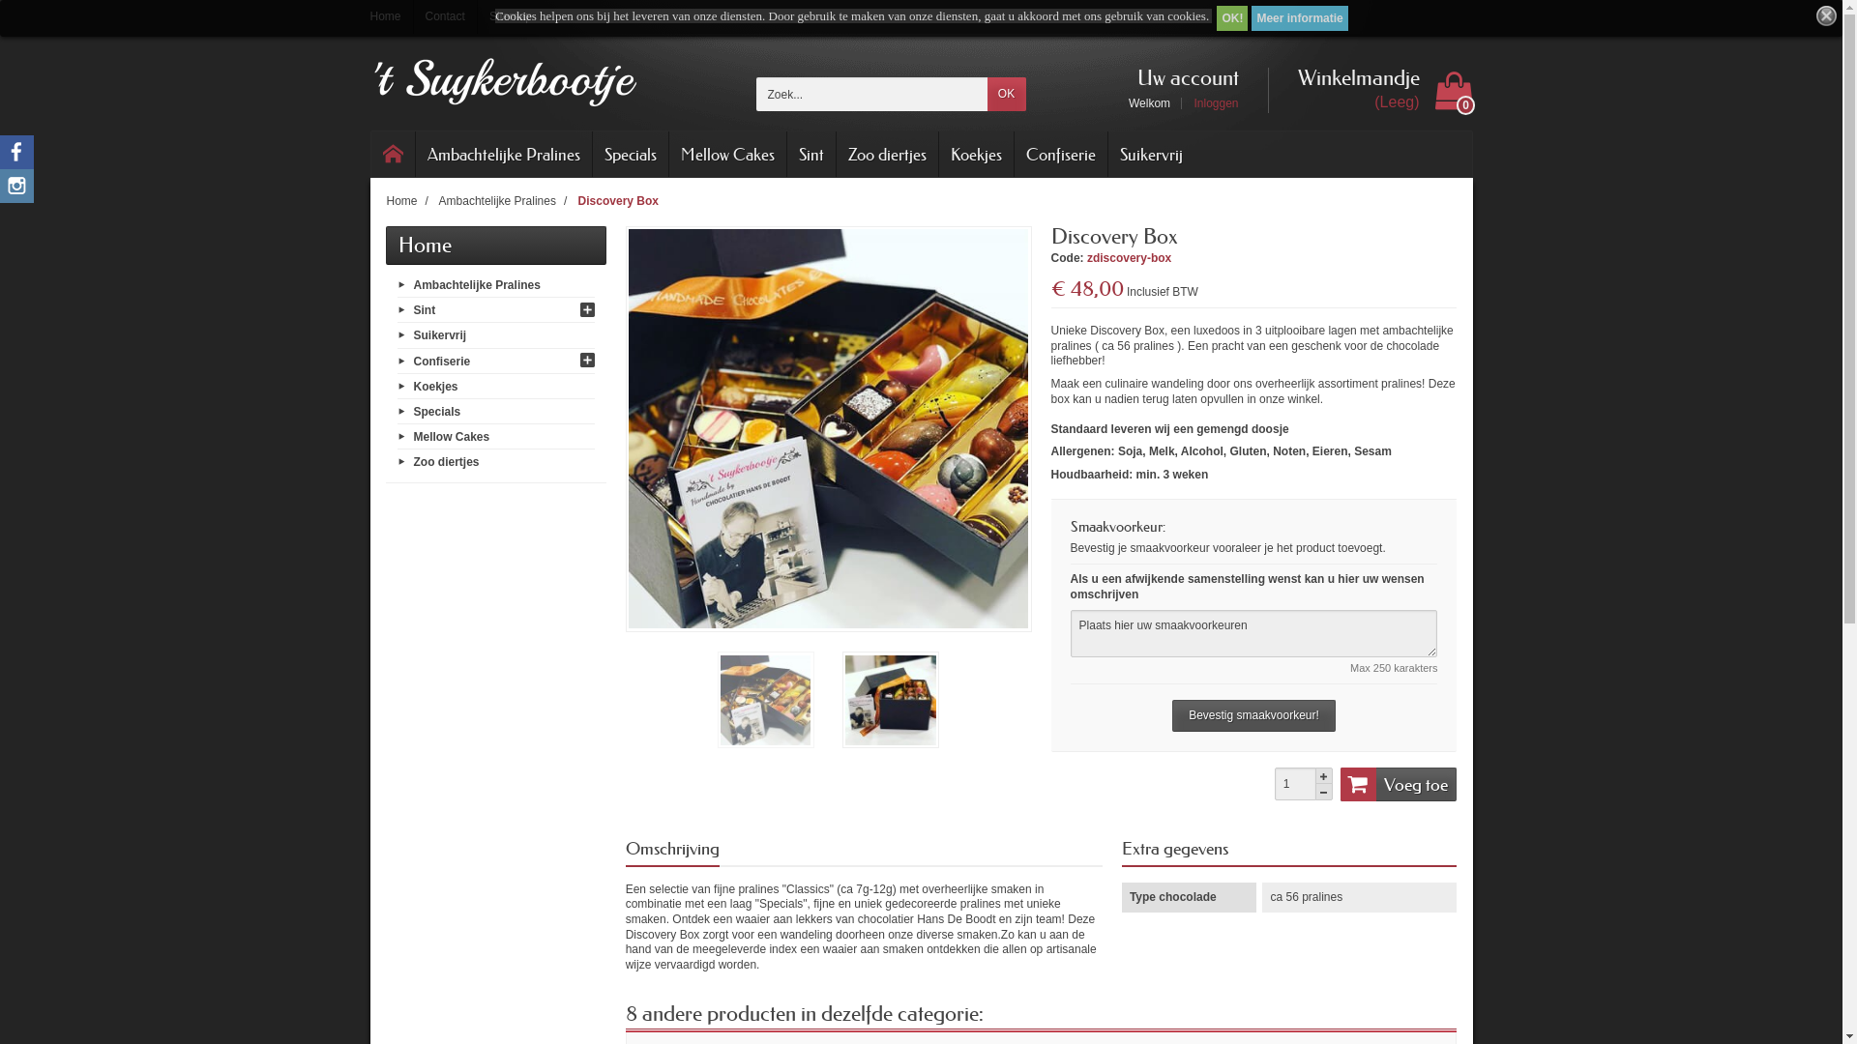  Describe the element at coordinates (391, 17) in the screenshot. I see `Home` at that location.